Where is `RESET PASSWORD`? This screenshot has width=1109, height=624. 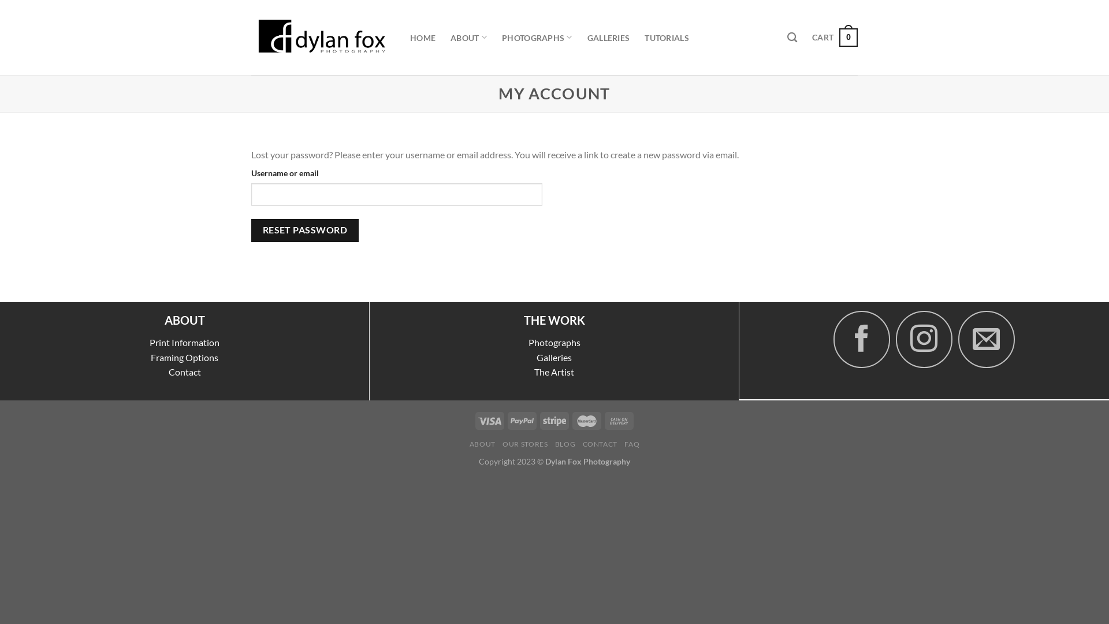
RESET PASSWORD is located at coordinates (305, 230).